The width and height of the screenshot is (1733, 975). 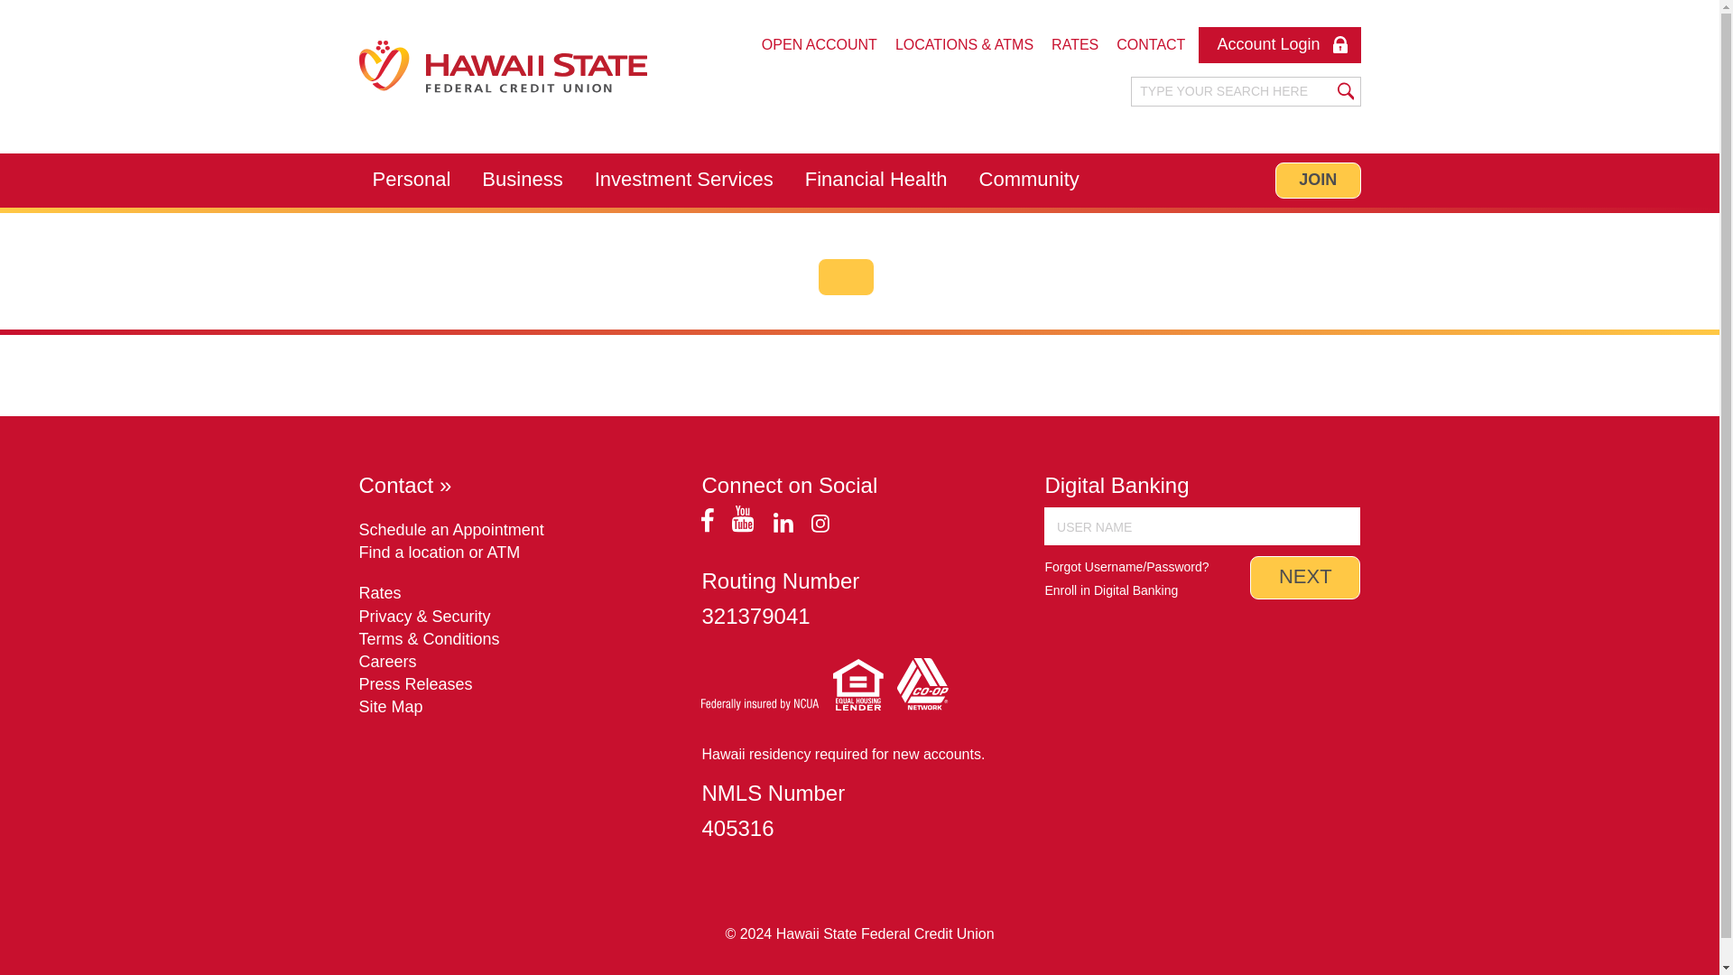 What do you see at coordinates (614, 218) in the screenshot?
I see `Auto Loans` at bounding box center [614, 218].